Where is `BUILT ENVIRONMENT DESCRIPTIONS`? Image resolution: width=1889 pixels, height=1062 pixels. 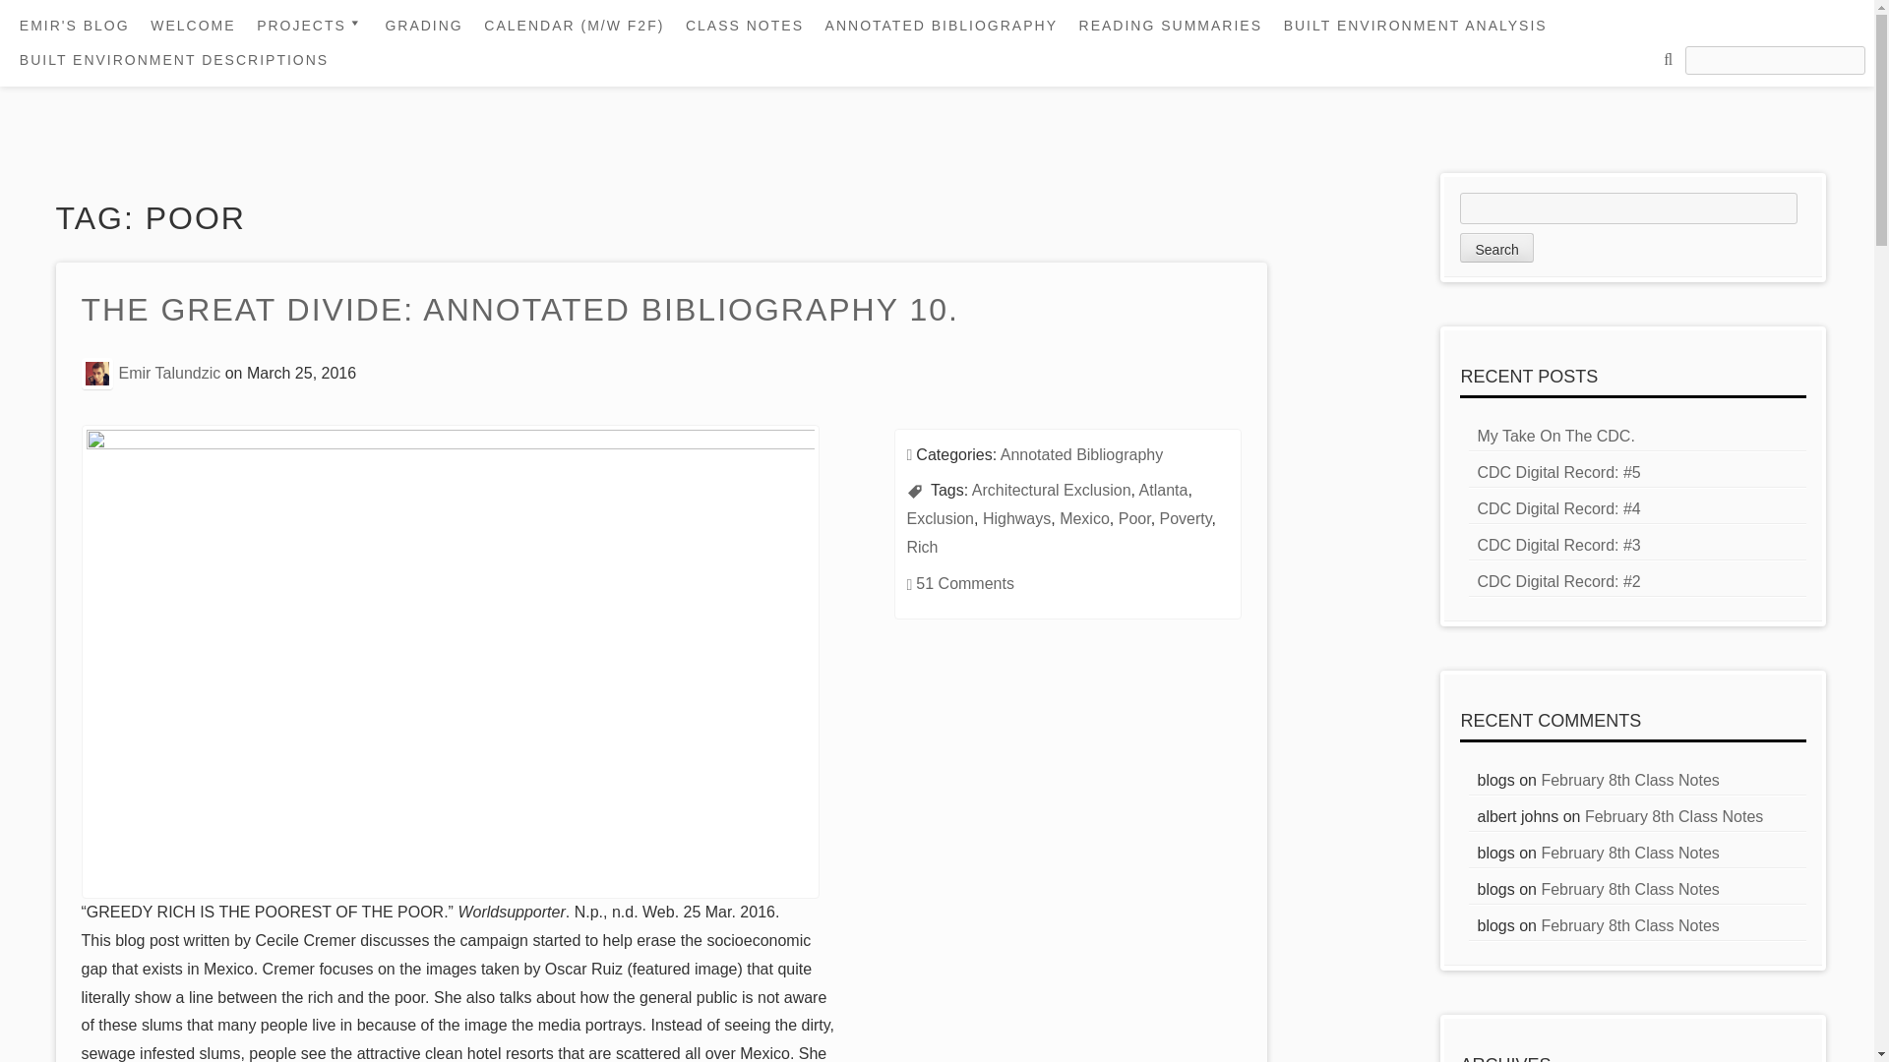
BUILT ENVIRONMENT DESCRIPTIONS is located at coordinates (173, 60).